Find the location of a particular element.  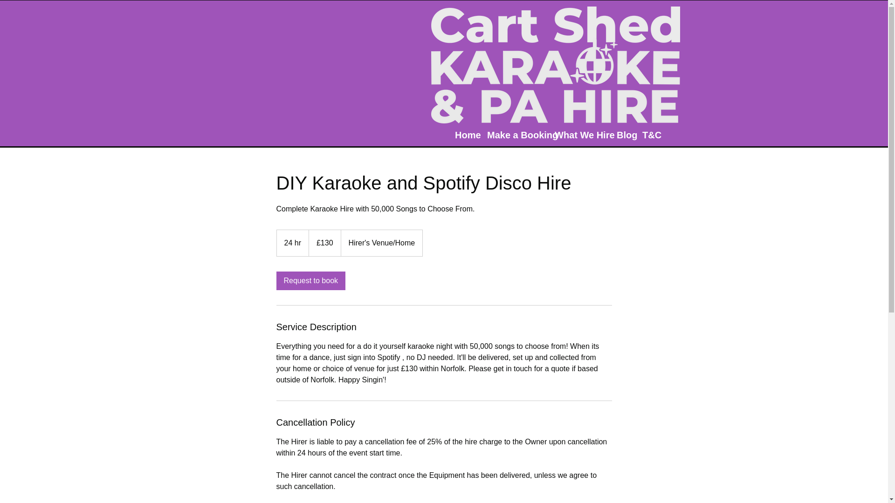

Blog is located at coordinates (625, 134).